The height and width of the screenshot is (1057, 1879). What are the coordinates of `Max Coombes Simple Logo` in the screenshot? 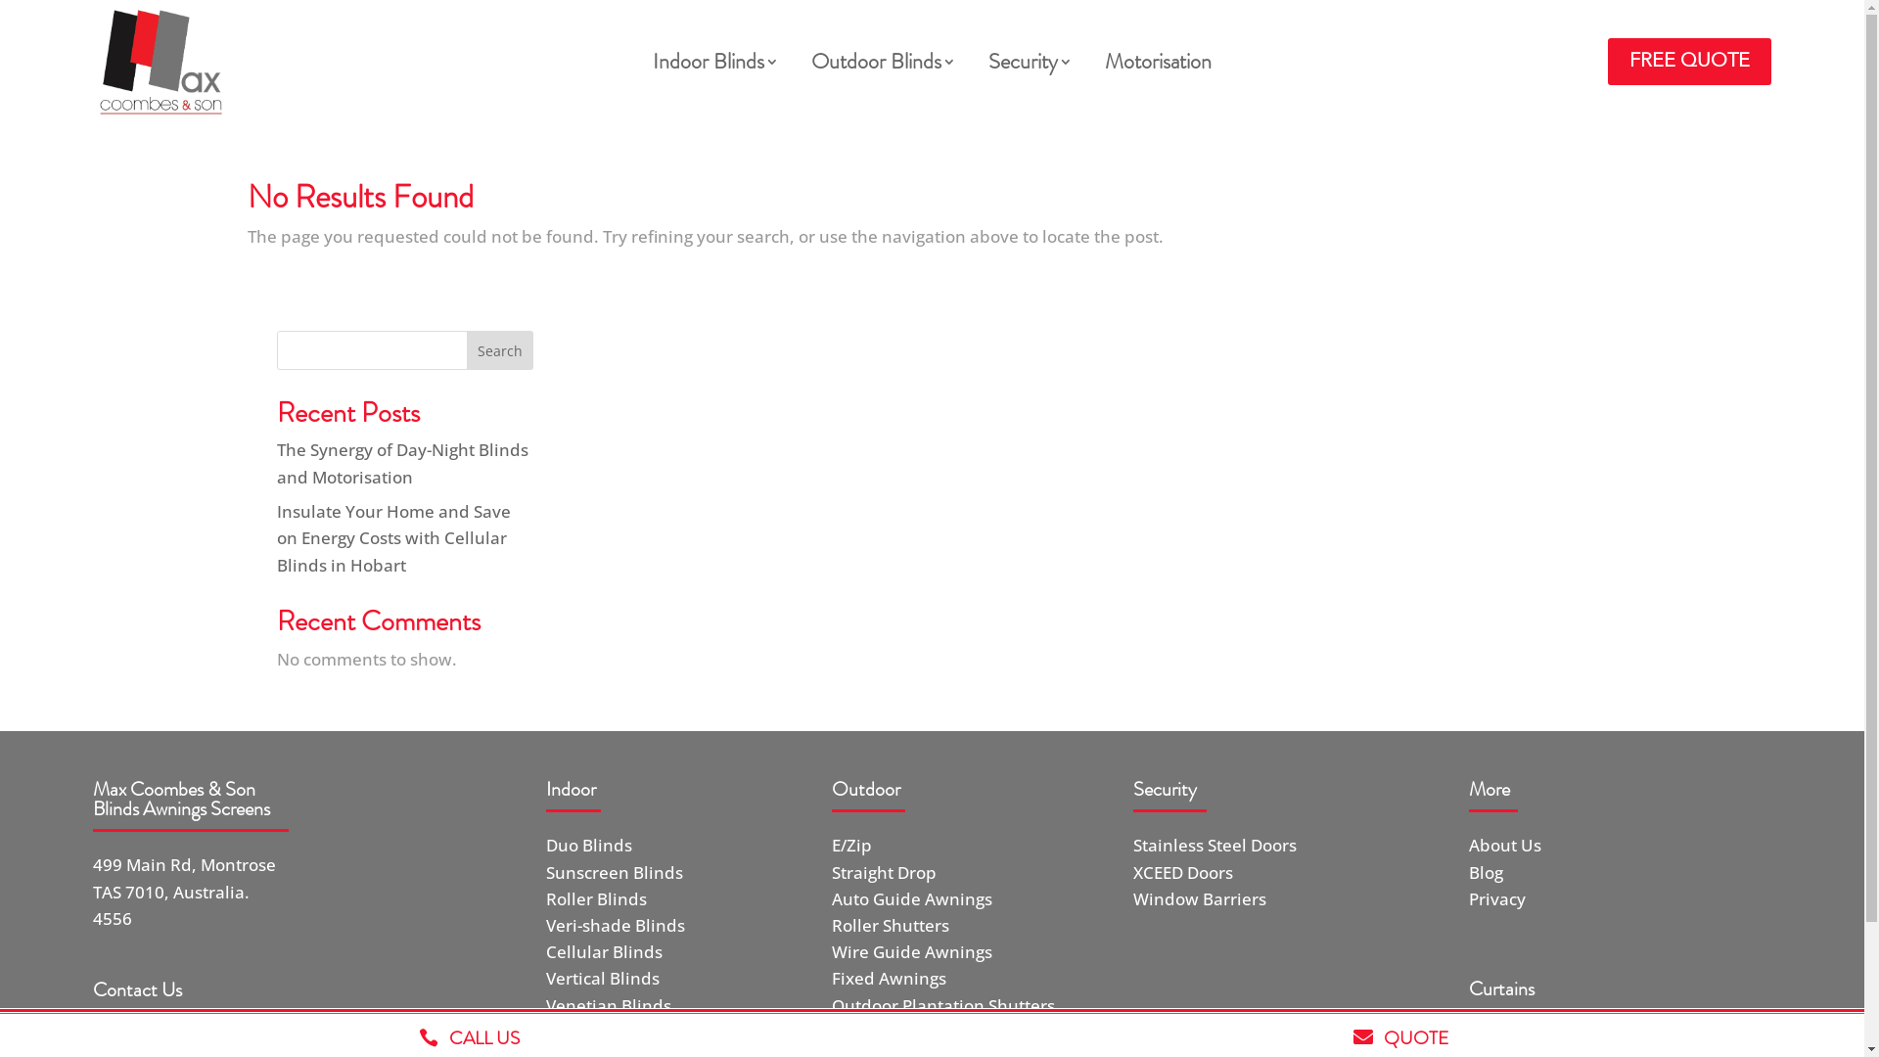 It's located at (161, 63).